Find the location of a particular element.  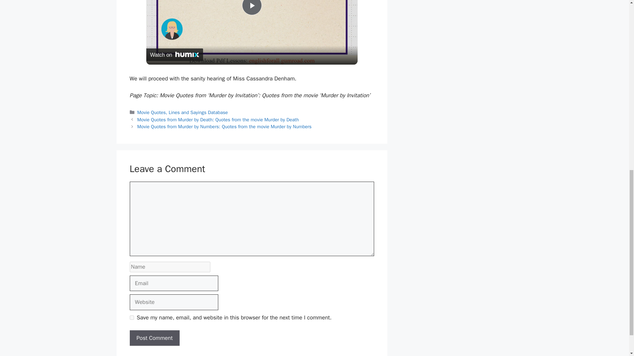

yes is located at coordinates (131, 317).